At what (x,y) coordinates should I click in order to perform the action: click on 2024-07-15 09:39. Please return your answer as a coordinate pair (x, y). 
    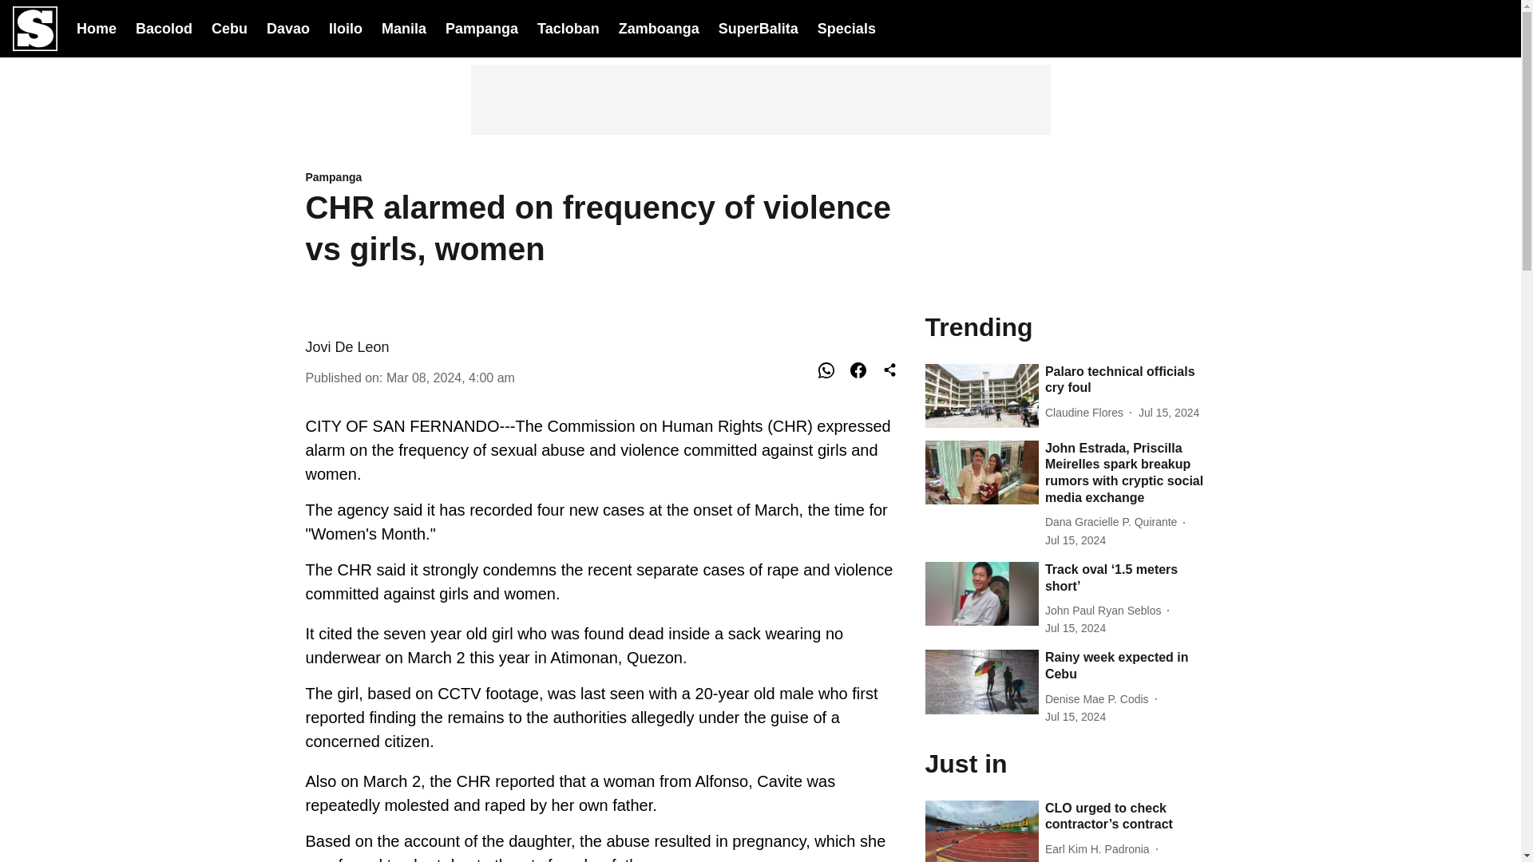
    Looking at the image, I should click on (1075, 717).